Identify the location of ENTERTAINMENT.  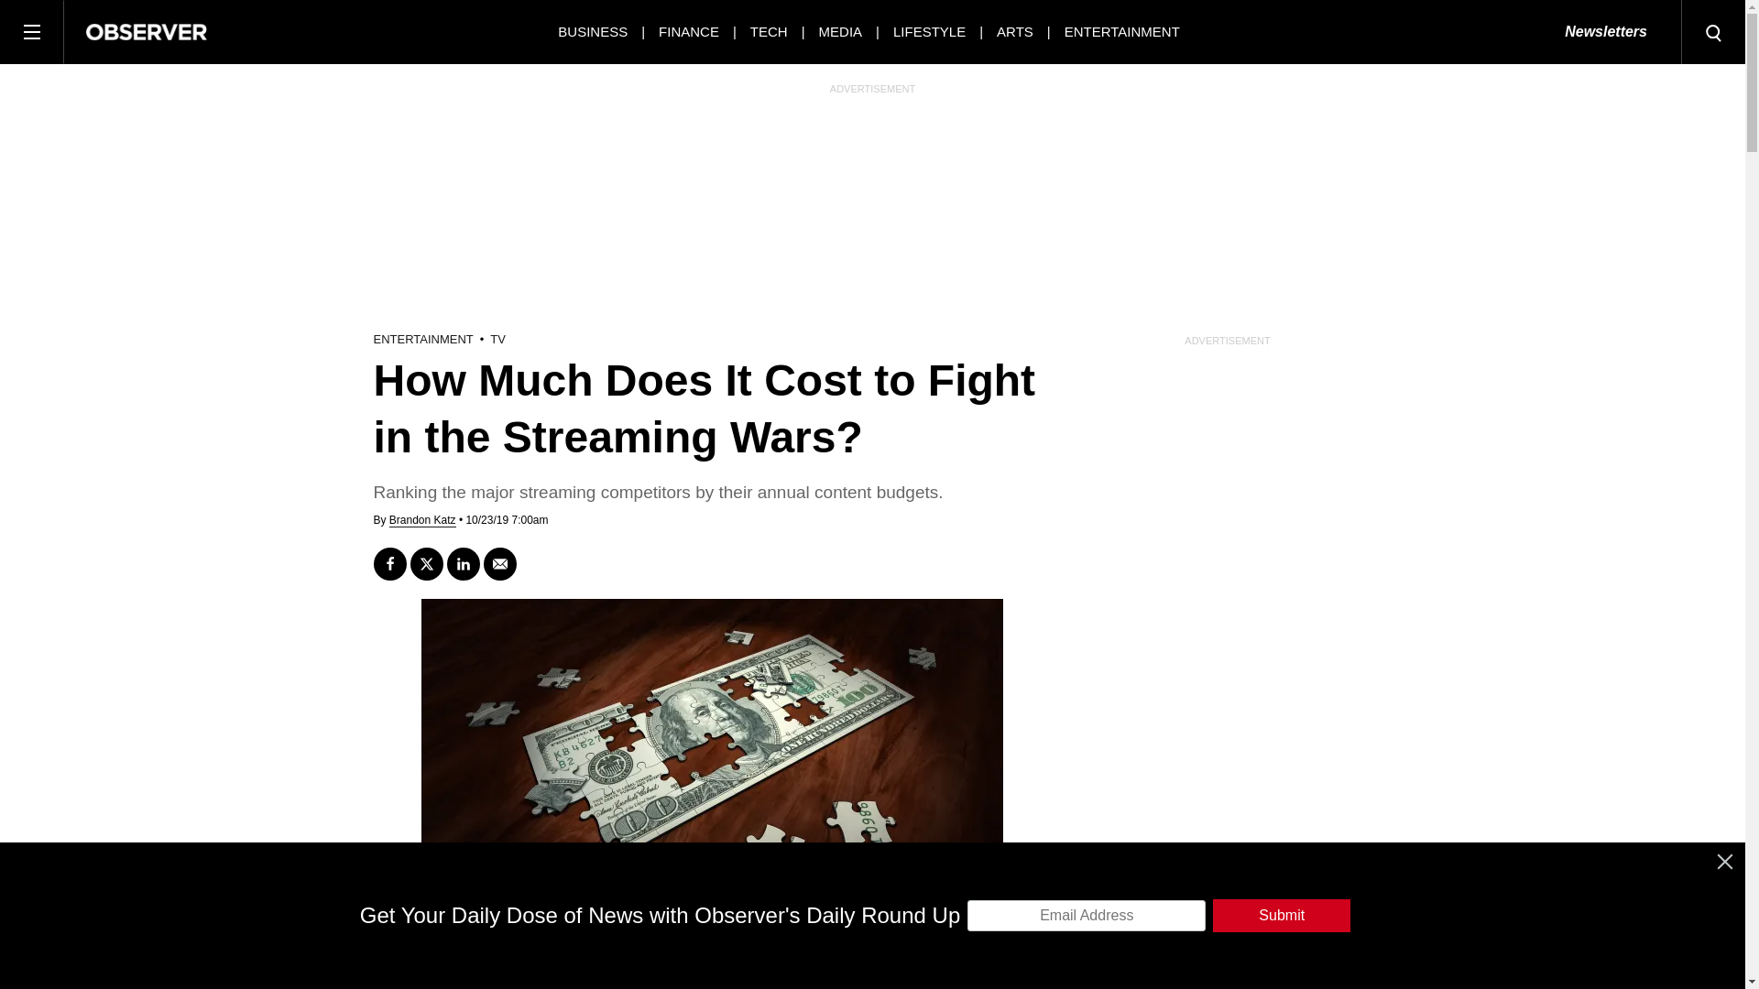
(1121, 31).